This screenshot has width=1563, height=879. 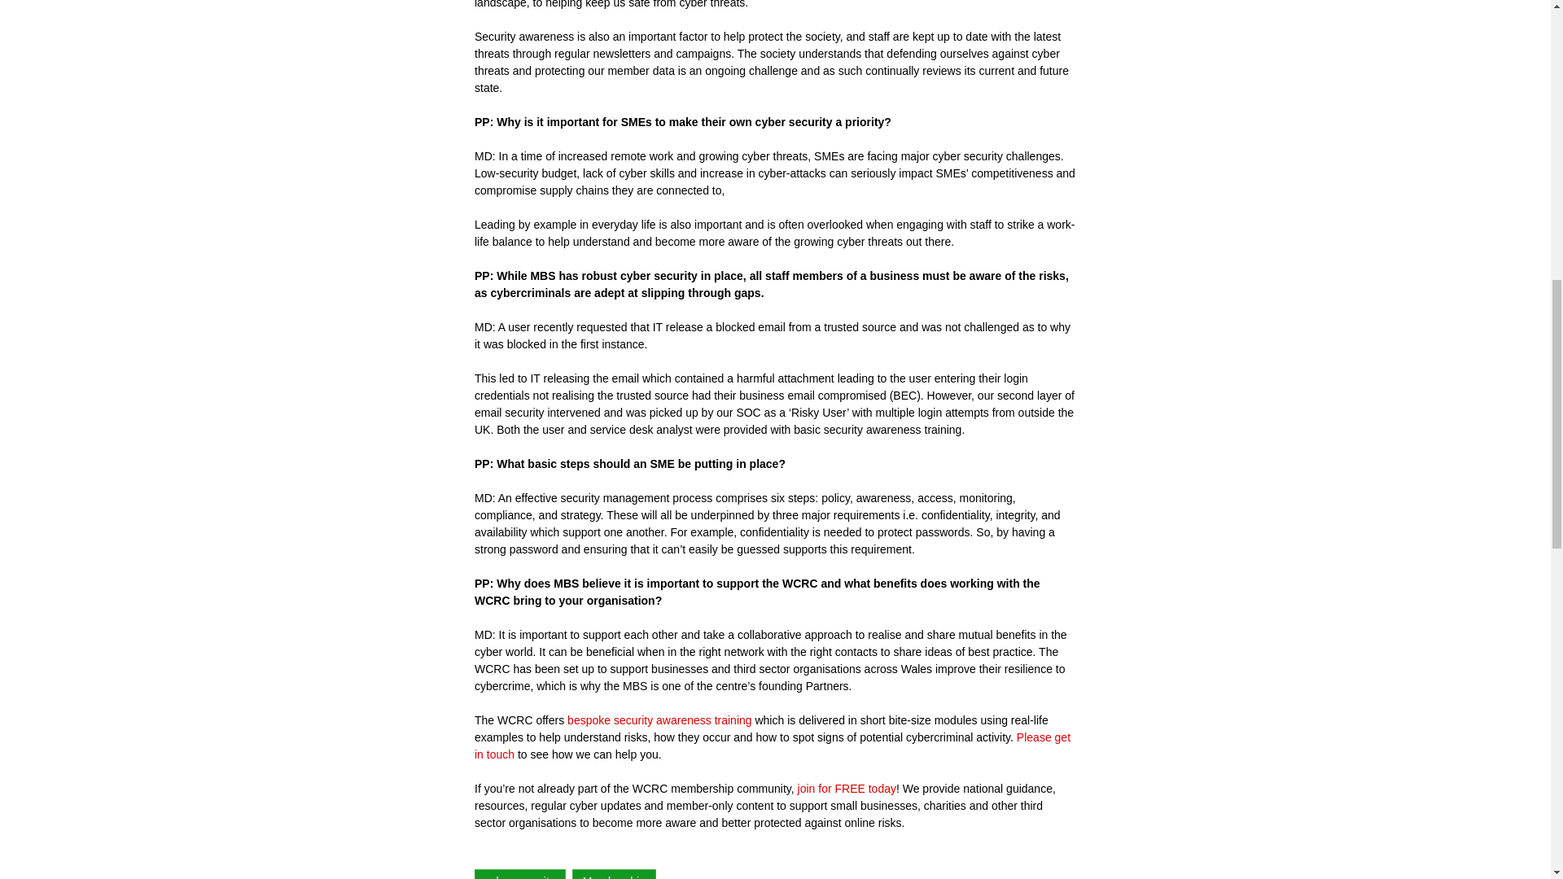 I want to click on Please get in touch, so click(x=773, y=746).